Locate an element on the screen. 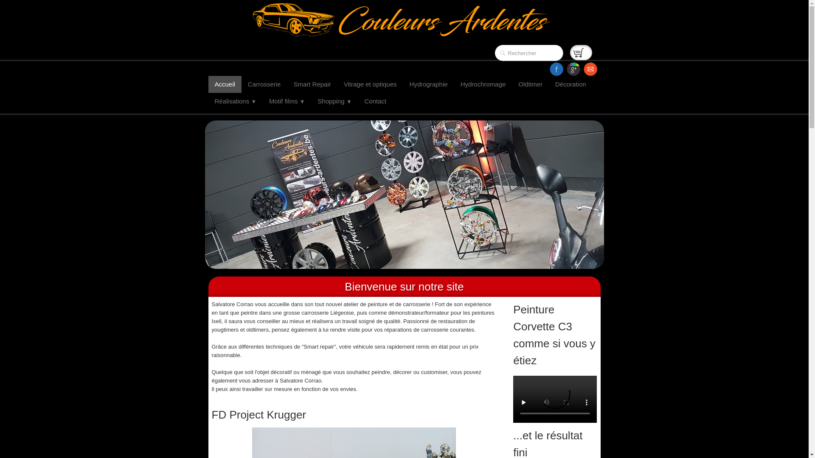 The image size is (815, 458). Contact is located at coordinates (376, 101).